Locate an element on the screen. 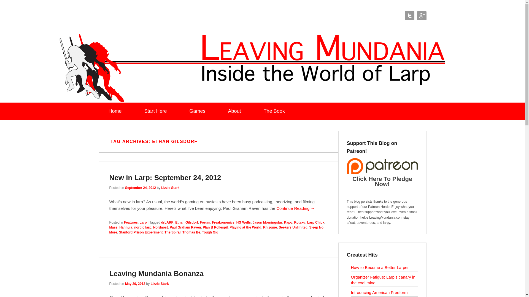  Rhizome is located at coordinates (270, 227).